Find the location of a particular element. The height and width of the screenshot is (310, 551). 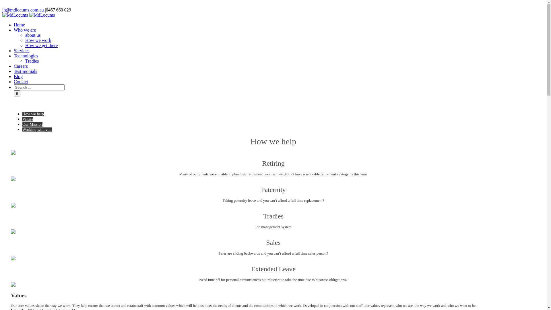

Tradies is located at coordinates (32, 61).